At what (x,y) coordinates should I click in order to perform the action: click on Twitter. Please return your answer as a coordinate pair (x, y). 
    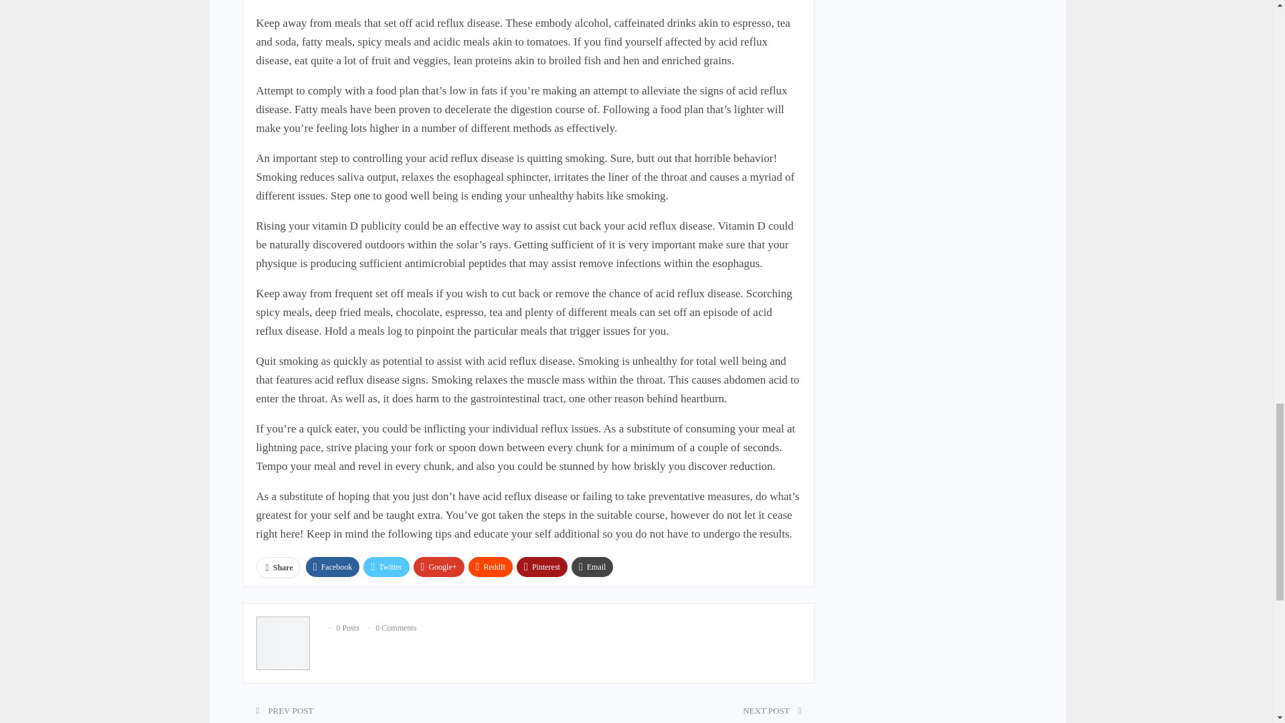
    Looking at the image, I should click on (385, 566).